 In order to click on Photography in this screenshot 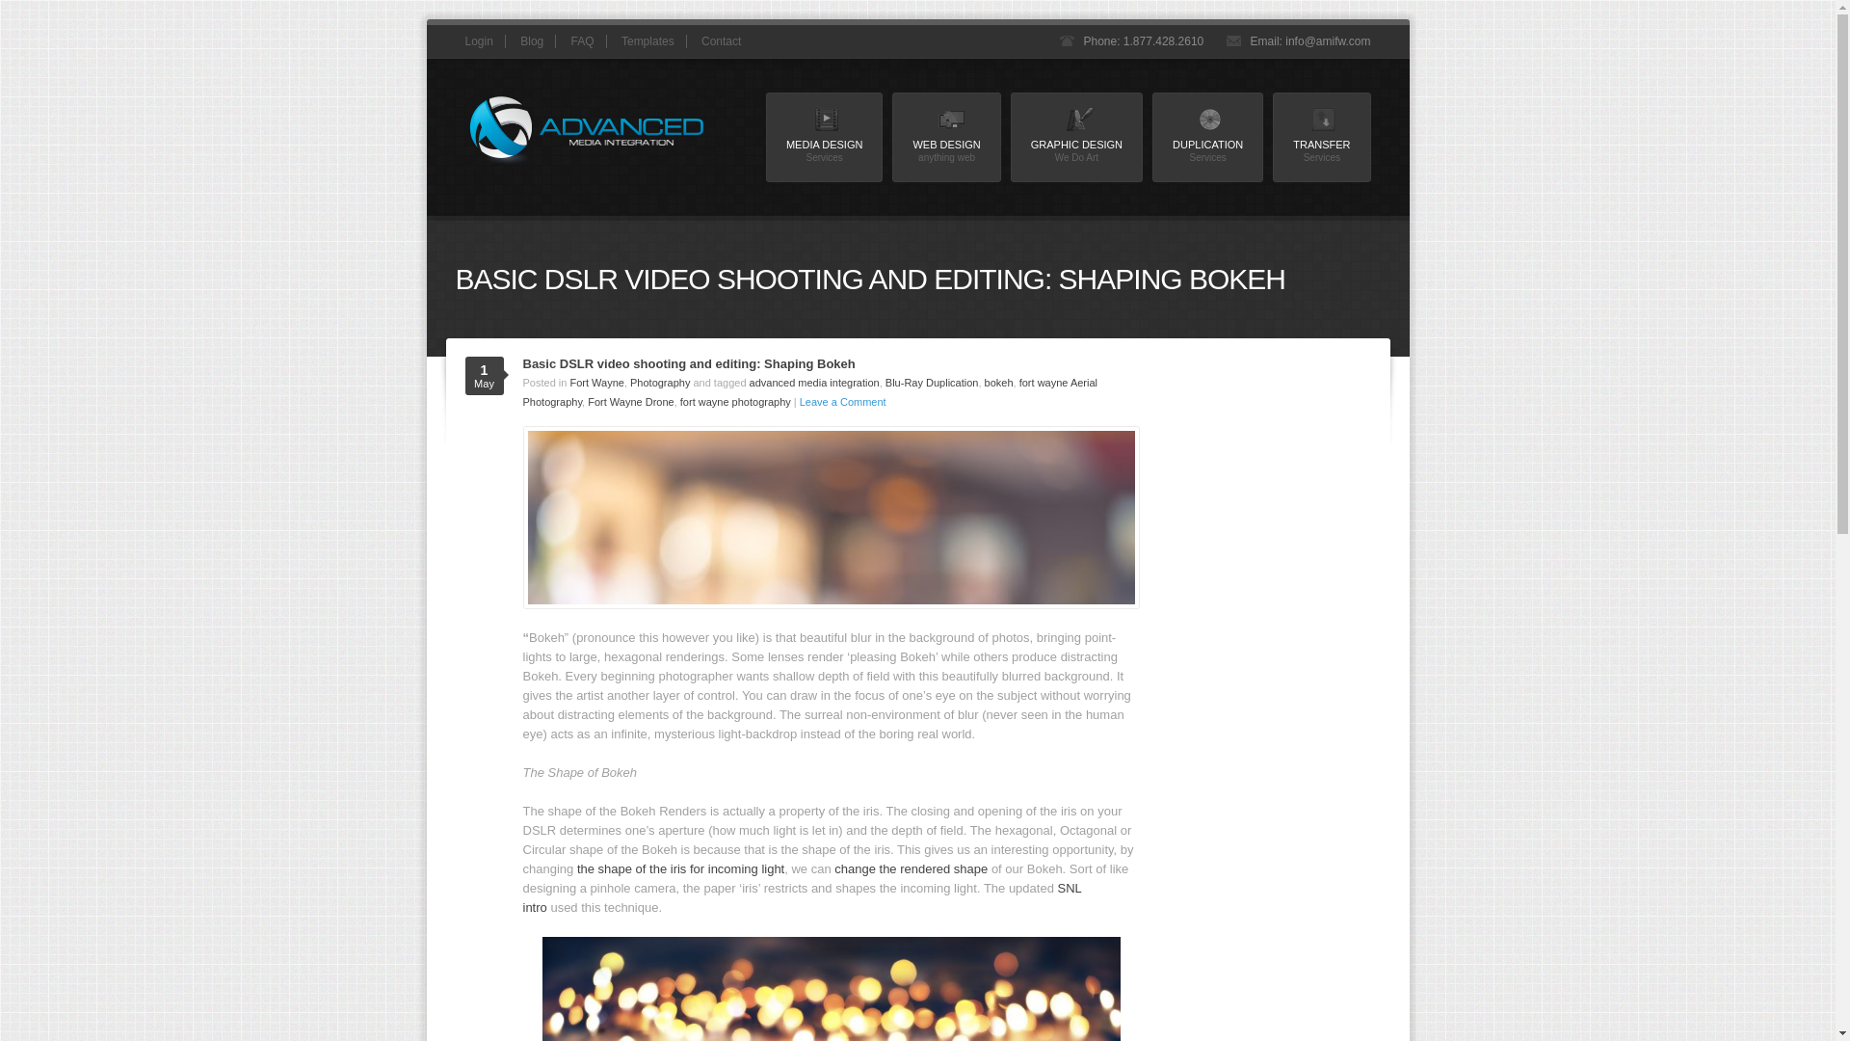, I will do `click(823, 137)`.